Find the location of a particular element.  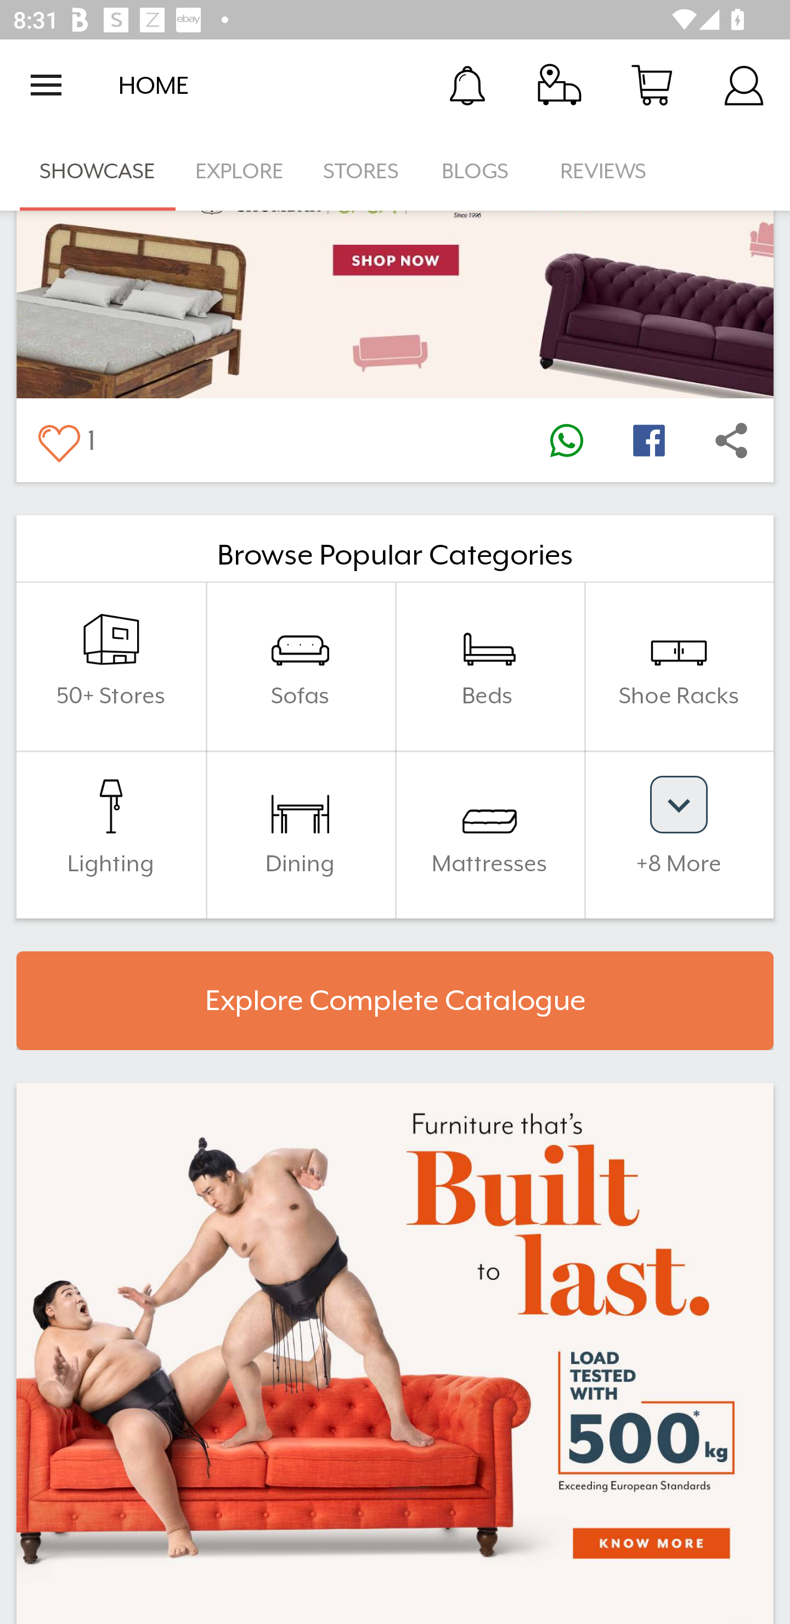

EXPLORE is located at coordinates (239, 171).